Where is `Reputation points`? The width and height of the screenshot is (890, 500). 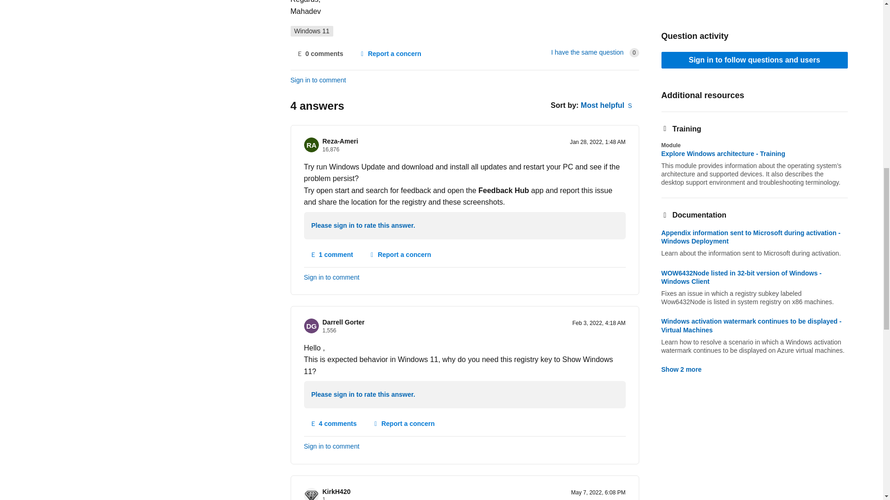
Reputation points is located at coordinates (329, 331).